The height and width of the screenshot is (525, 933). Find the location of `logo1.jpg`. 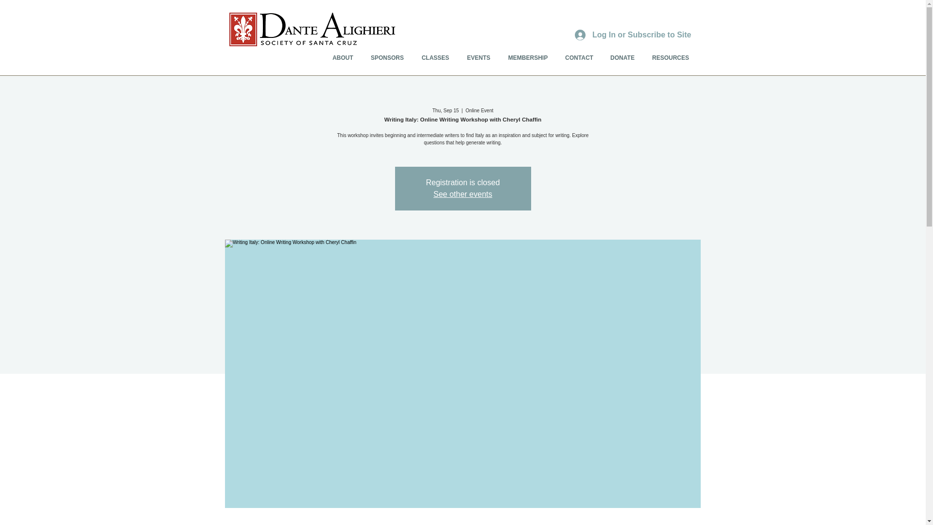

logo1.jpg is located at coordinates (312, 29).